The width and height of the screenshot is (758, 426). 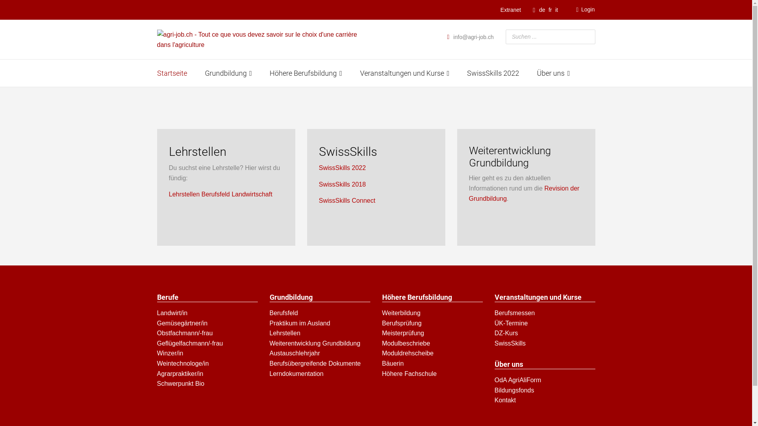 What do you see at coordinates (433, 353) in the screenshot?
I see `Moduldrehscheibe` at bounding box center [433, 353].